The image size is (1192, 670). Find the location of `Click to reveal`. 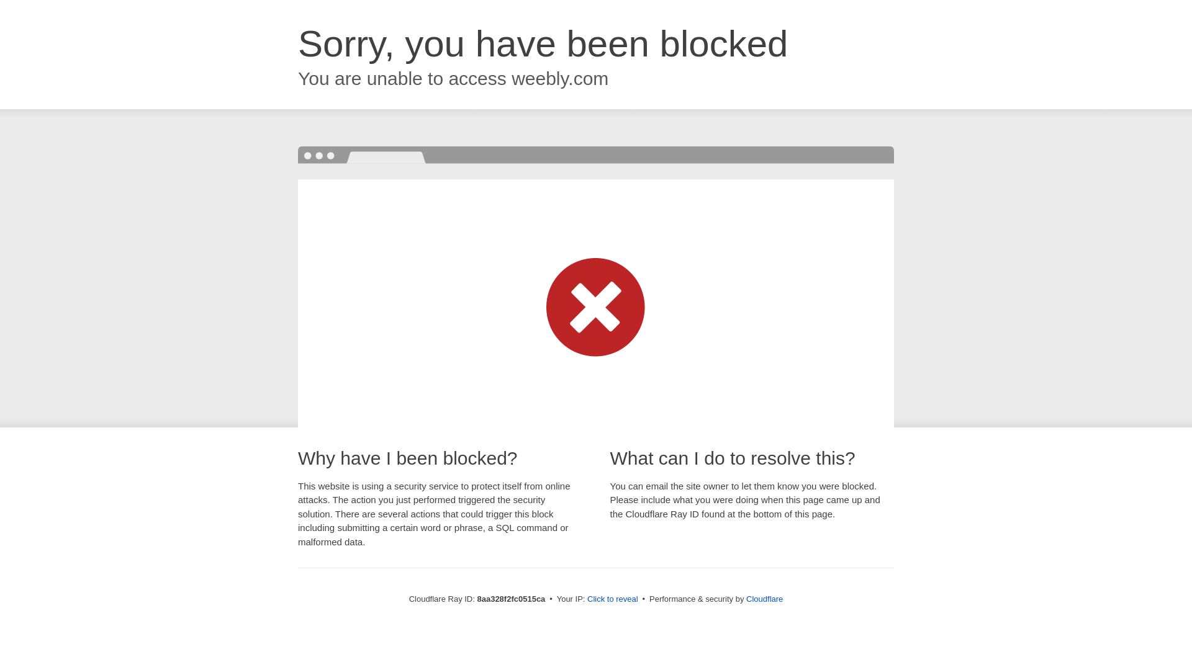

Click to reveal is located at coordinates (612, 599).